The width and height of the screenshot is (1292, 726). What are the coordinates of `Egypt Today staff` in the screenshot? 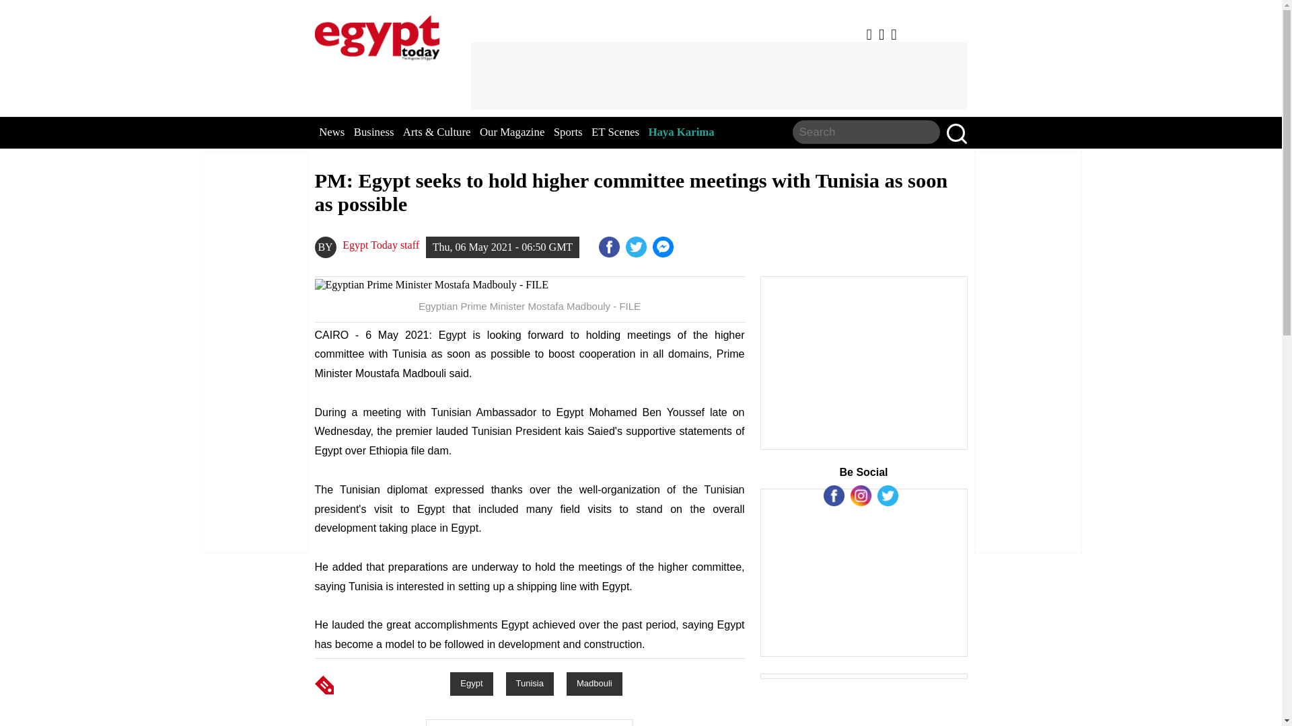 It's located at (380, 245).